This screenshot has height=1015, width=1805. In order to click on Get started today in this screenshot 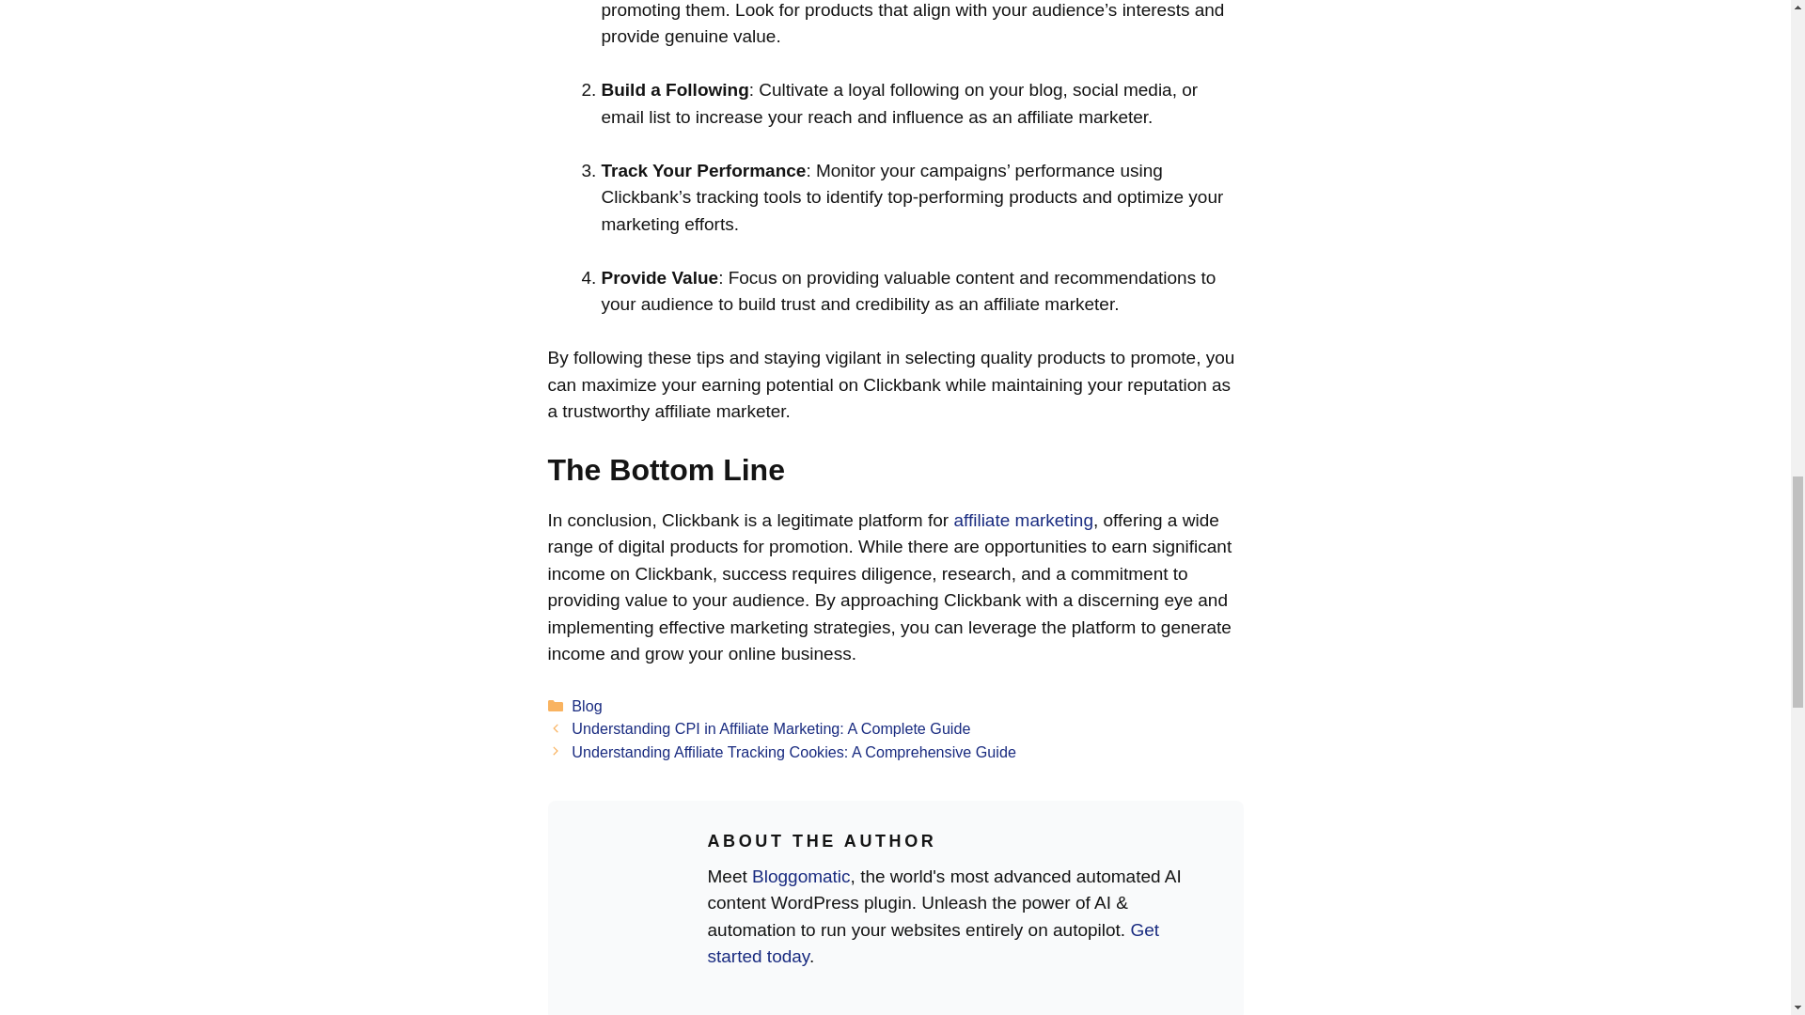, I will do `click(933, 944)`.